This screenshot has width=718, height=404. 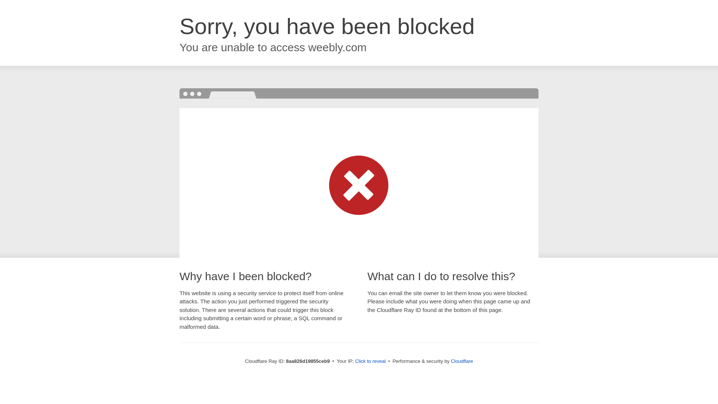 What do you see at coordinates (462, 361) in the screenshot?
I see `Cloudflare` at bounding box center [462, 361].